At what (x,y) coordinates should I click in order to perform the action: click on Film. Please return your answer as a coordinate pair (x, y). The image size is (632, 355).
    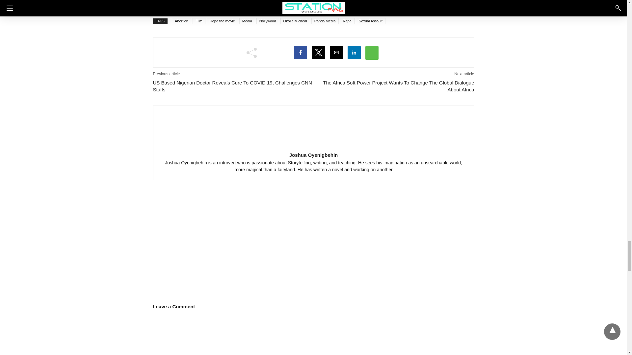
    Looking at the image, I should click on (199, 21).